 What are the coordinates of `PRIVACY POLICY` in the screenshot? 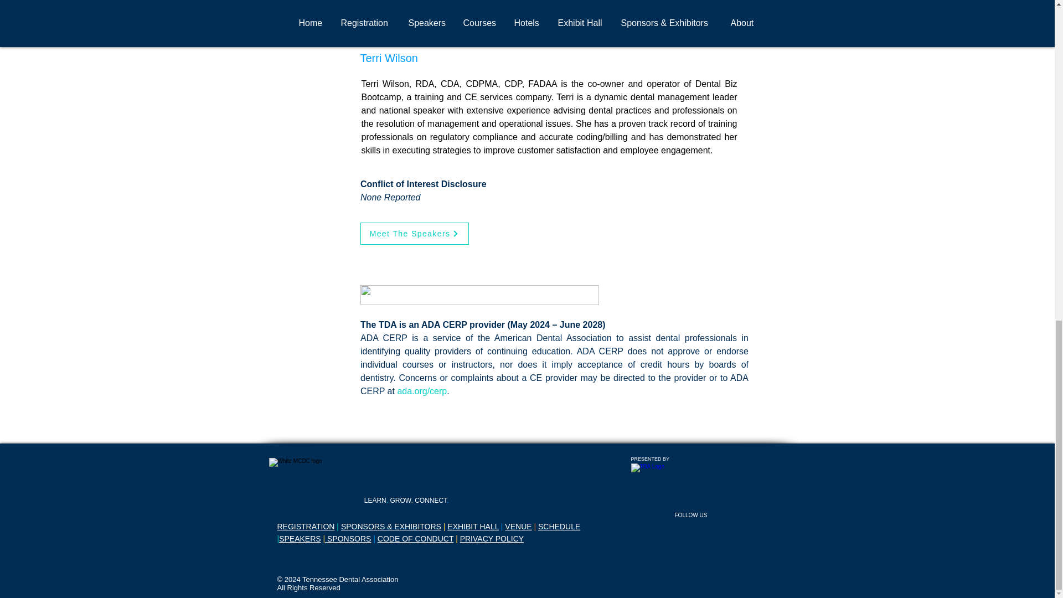 It's located at (492, 538).